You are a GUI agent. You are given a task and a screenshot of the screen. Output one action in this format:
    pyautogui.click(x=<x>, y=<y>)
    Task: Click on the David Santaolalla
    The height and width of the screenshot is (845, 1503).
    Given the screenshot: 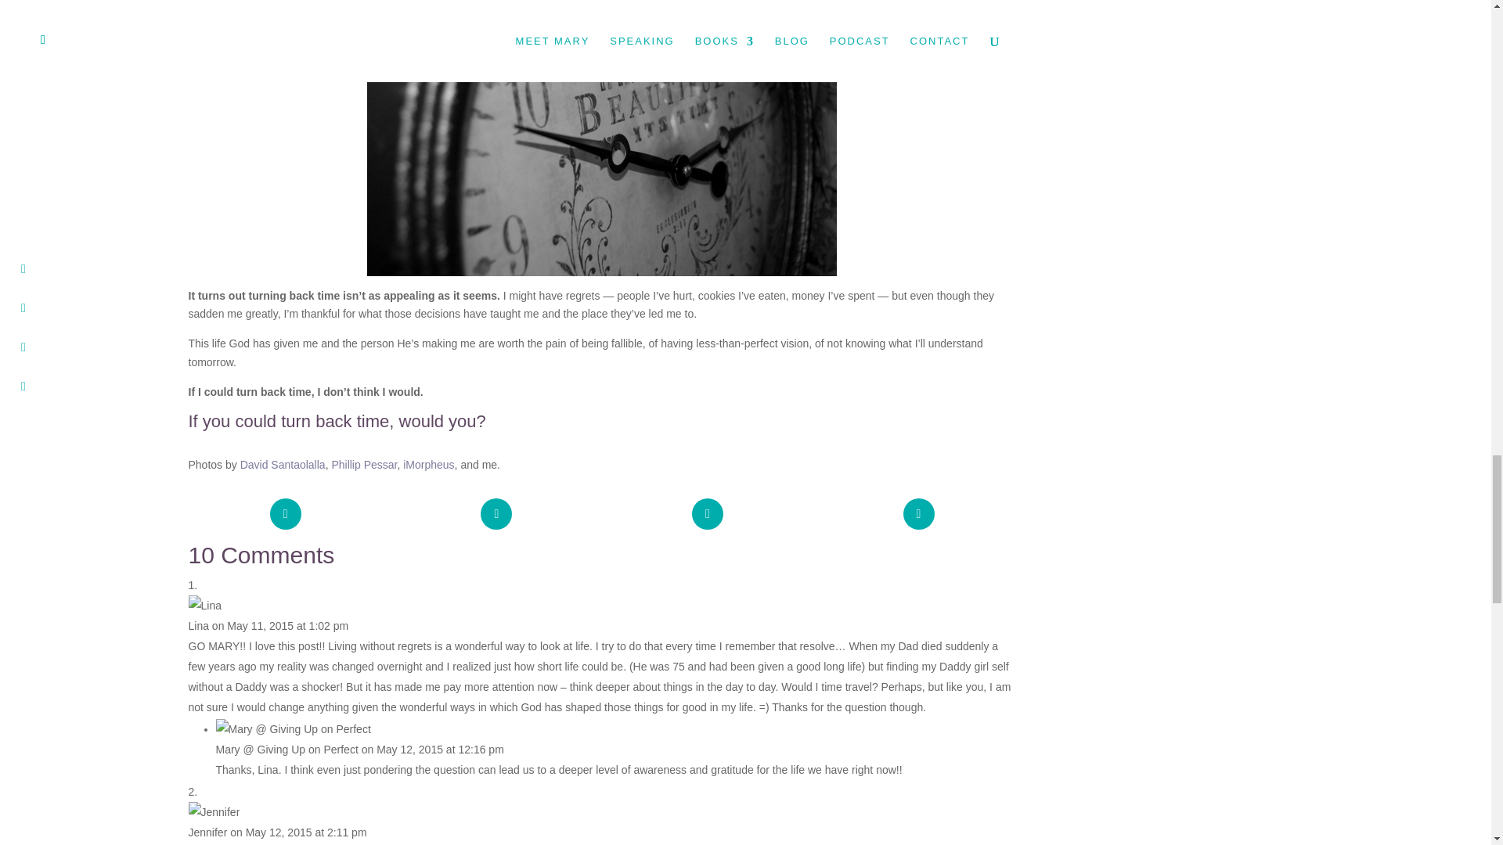 What is the action you would take?
    pyautogui.click(x=283, y=465)
    